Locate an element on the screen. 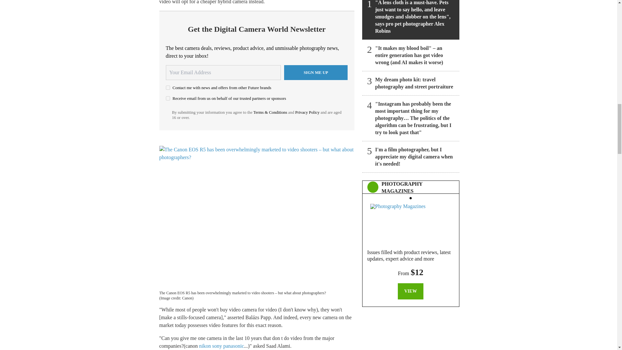  on is located at coordinates (168, 98).